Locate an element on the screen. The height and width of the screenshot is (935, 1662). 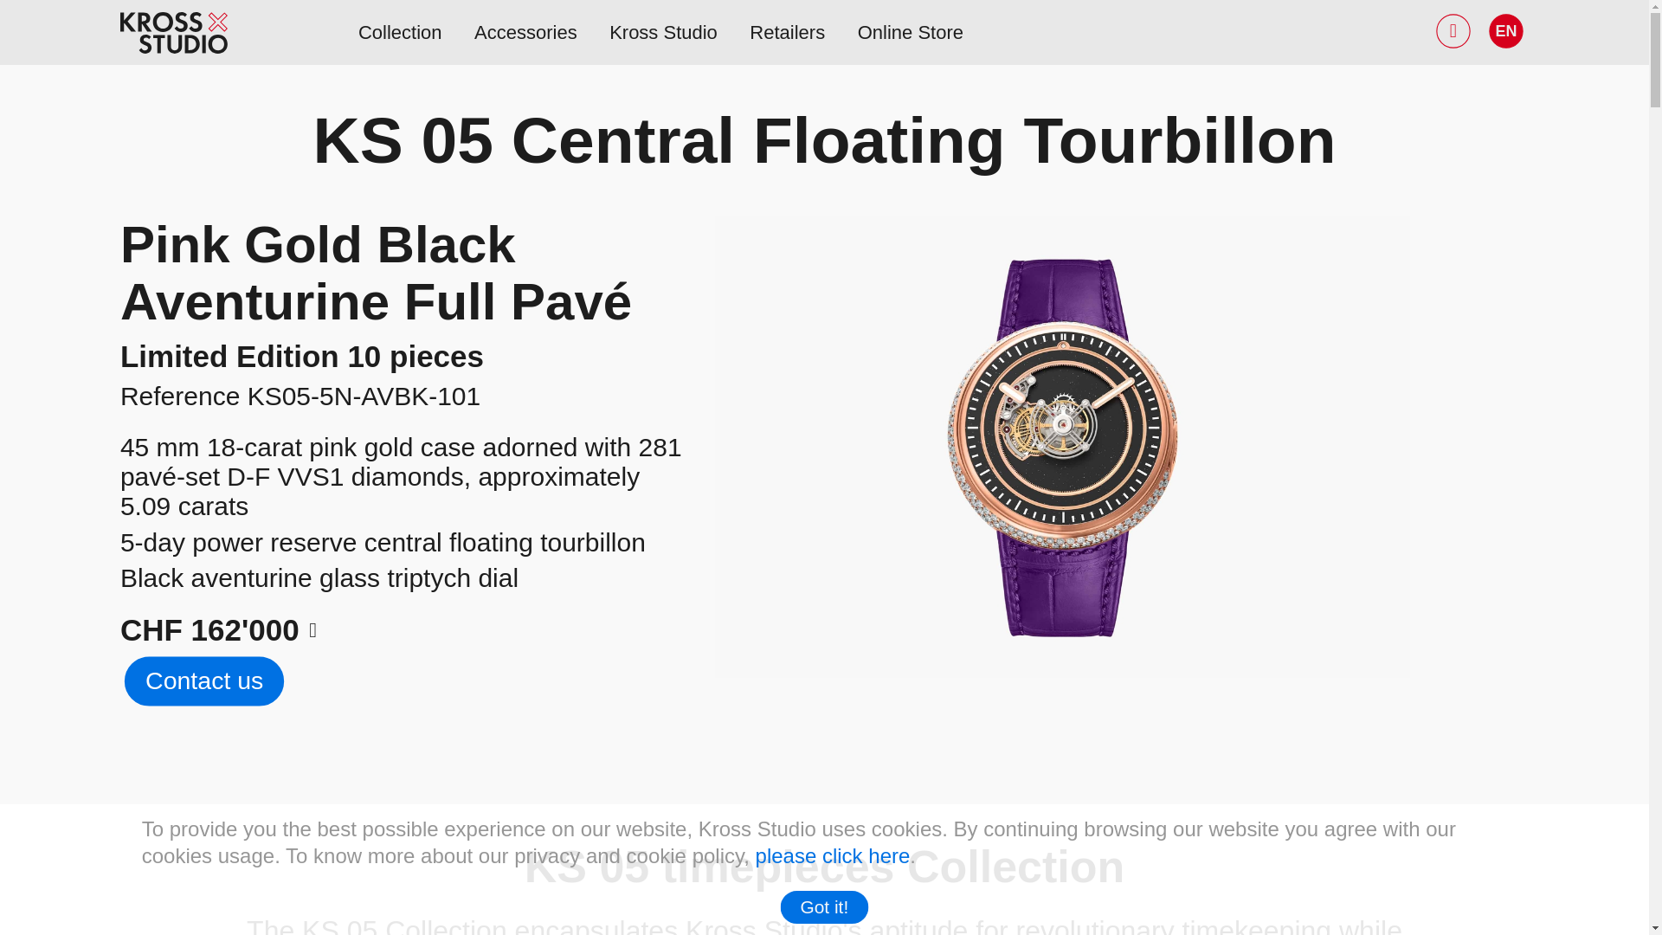
Retailers is located at coordinates (786, 31).